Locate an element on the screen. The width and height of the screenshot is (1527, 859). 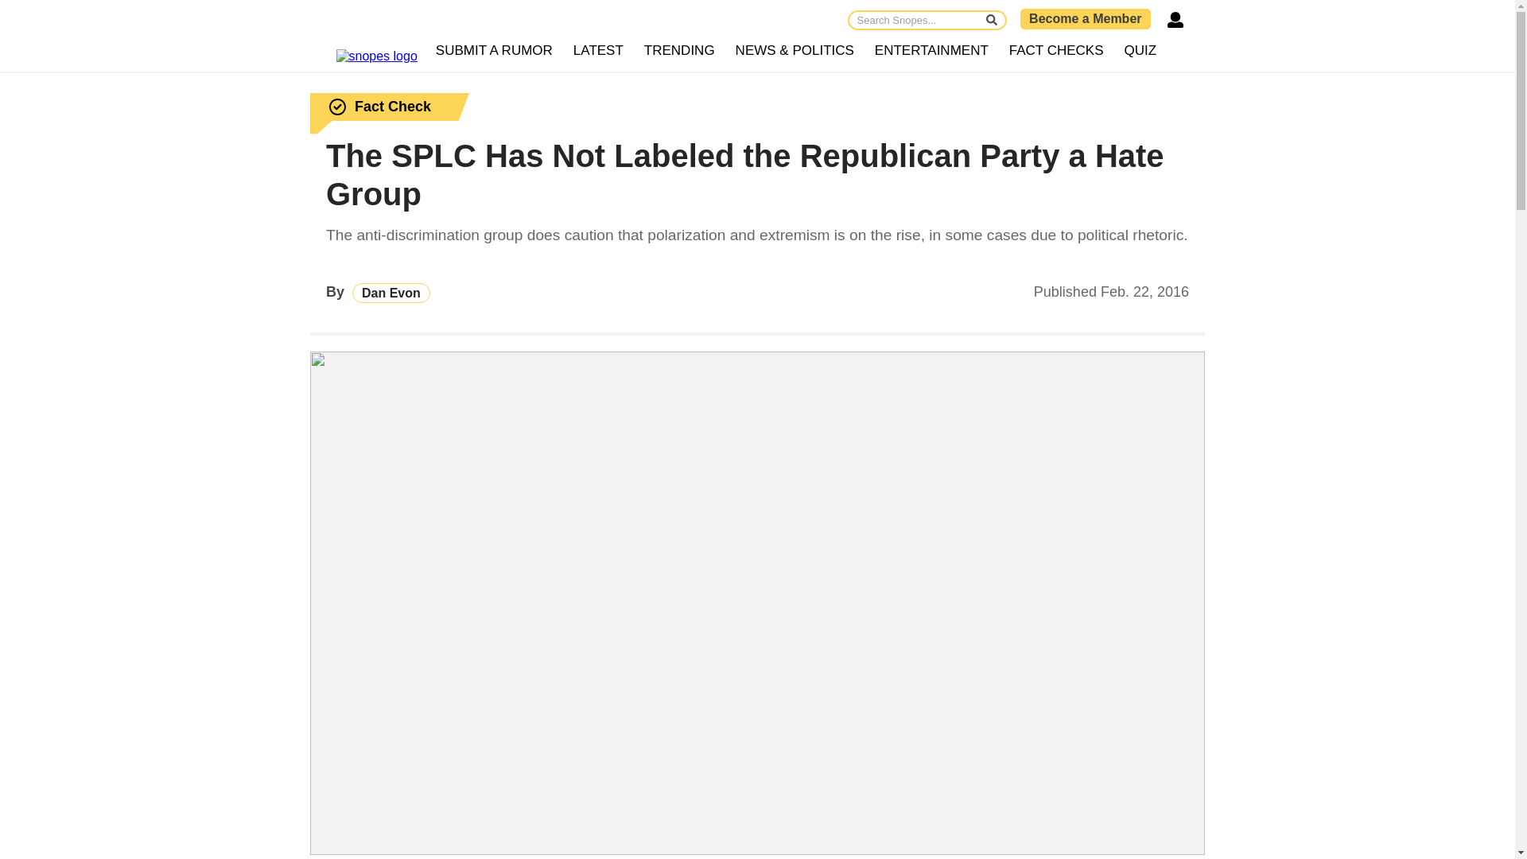
Become a Member is located at coordinates (1085, 18).